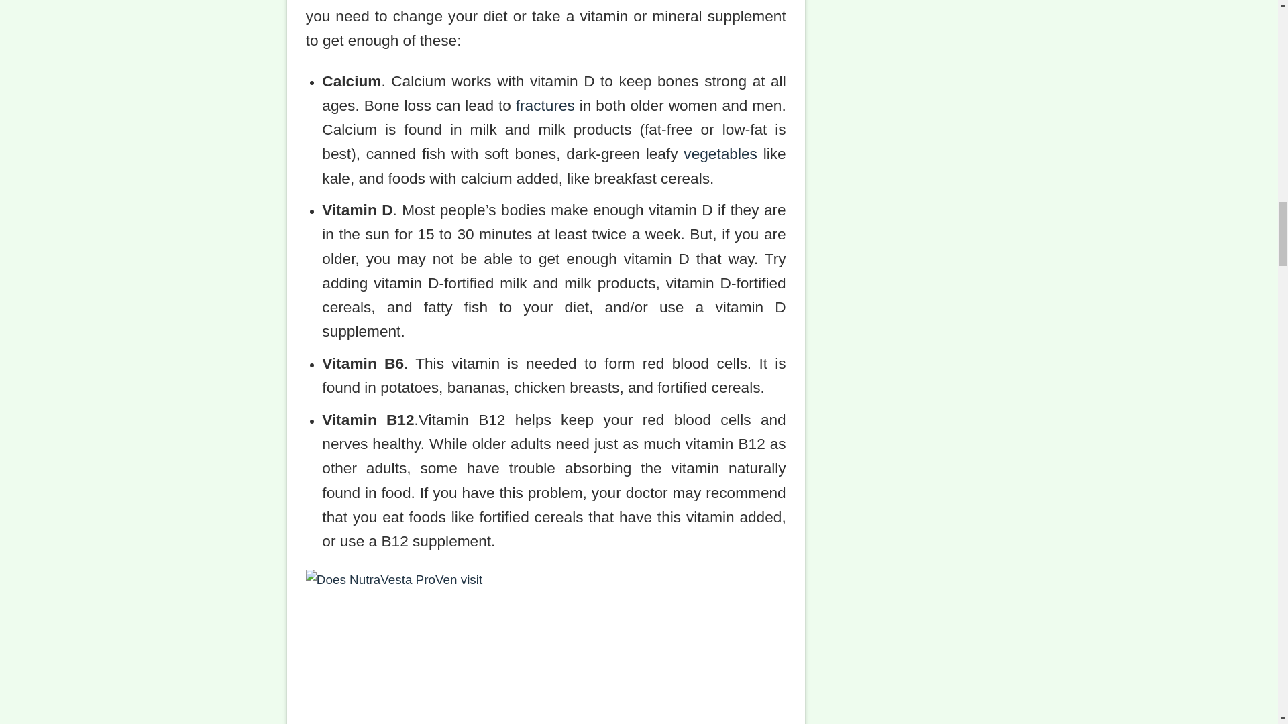  Describe the element at coordinates (720, 153) in the screenshot. I see `vegetables` at that location.